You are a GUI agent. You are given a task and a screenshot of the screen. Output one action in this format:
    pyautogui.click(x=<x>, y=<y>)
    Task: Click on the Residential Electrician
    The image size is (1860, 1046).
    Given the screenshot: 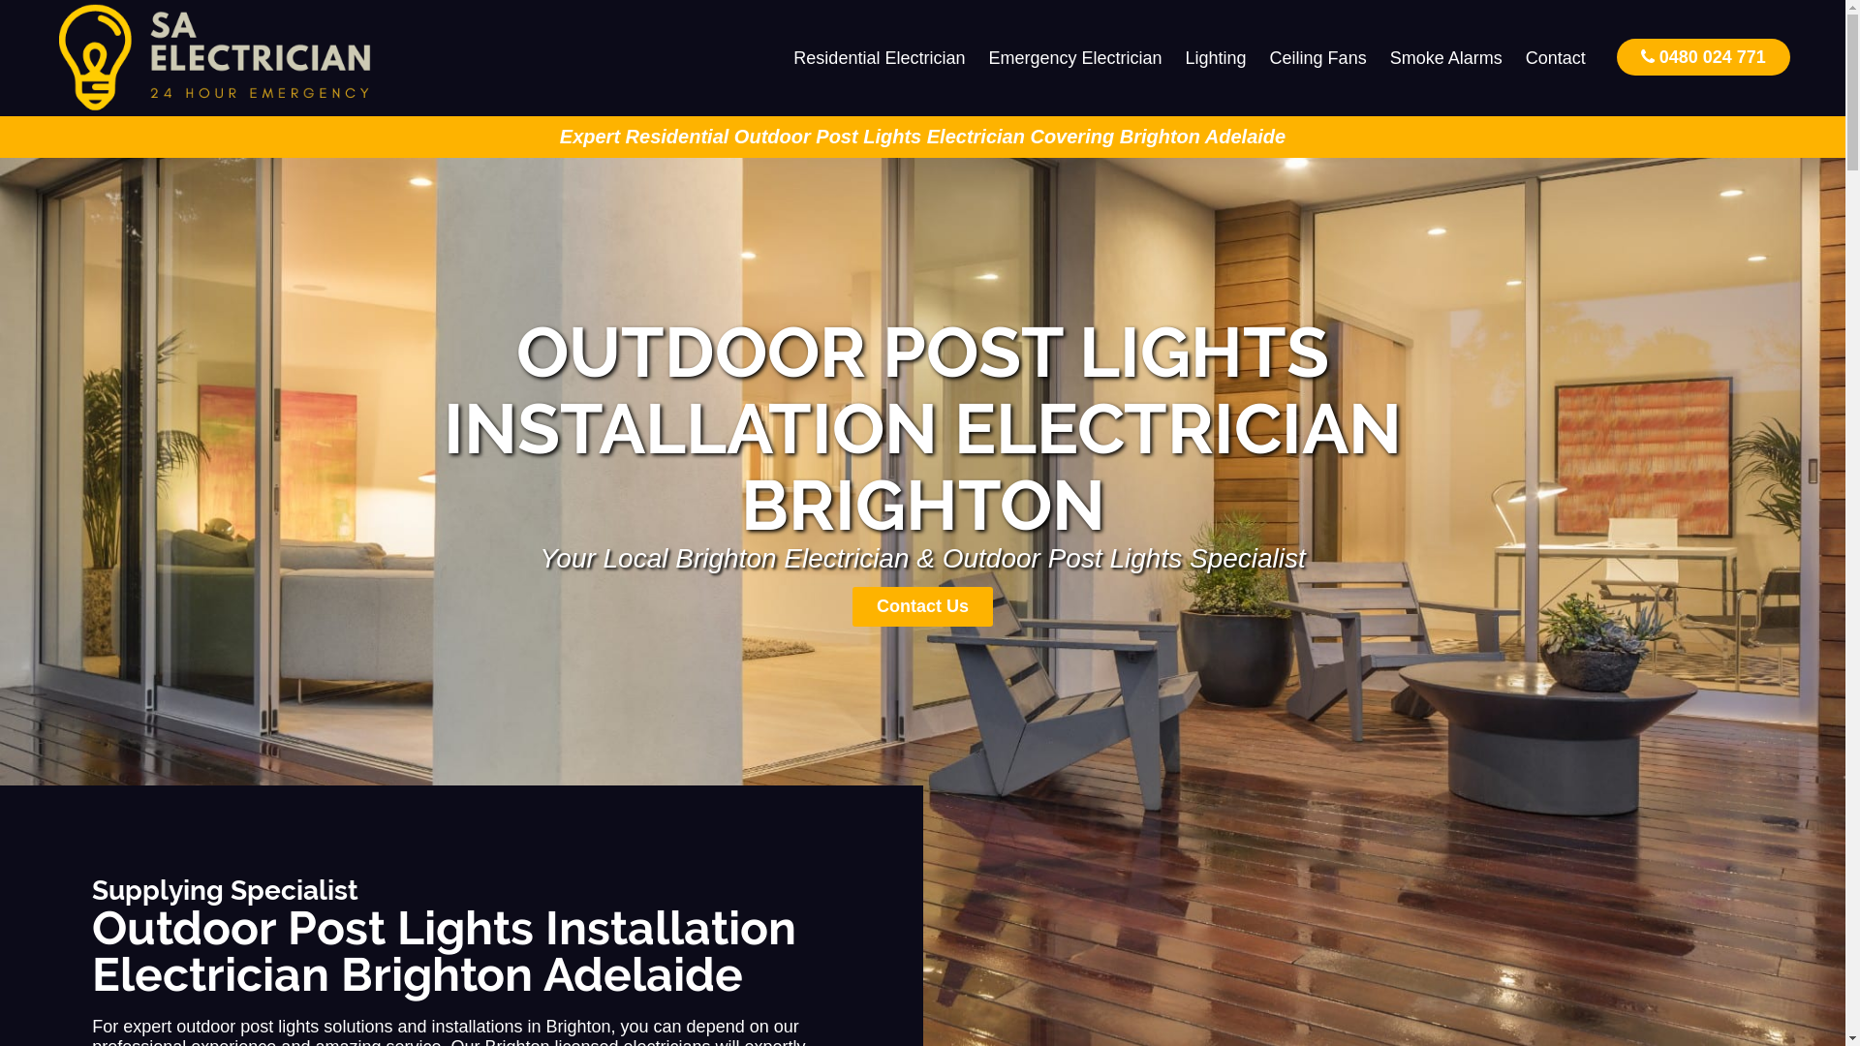 What is the action you would take?
    pyautogui.click(x=880, y=58)
    